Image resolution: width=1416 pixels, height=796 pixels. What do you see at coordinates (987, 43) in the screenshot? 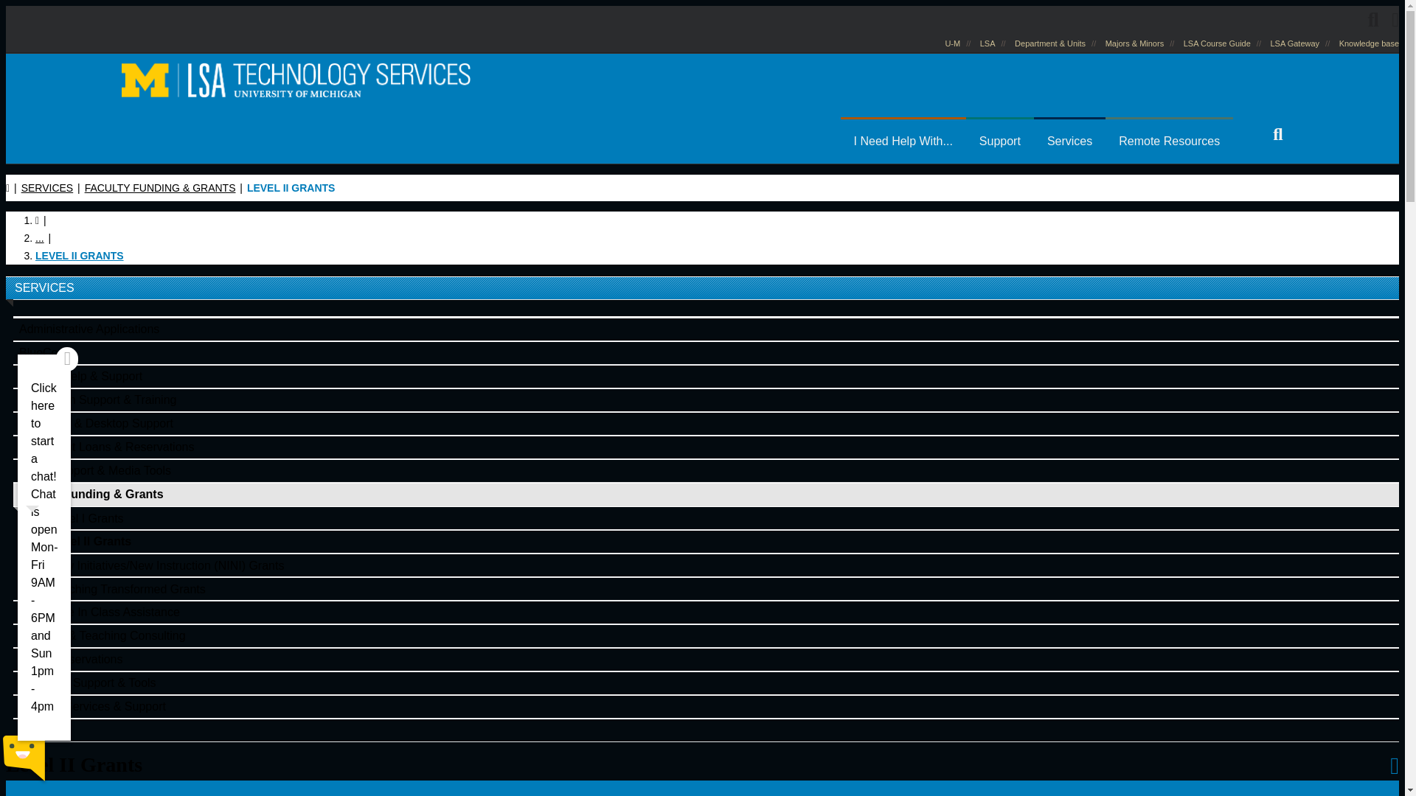
I see `LSA` at bounding box center [987, 43].